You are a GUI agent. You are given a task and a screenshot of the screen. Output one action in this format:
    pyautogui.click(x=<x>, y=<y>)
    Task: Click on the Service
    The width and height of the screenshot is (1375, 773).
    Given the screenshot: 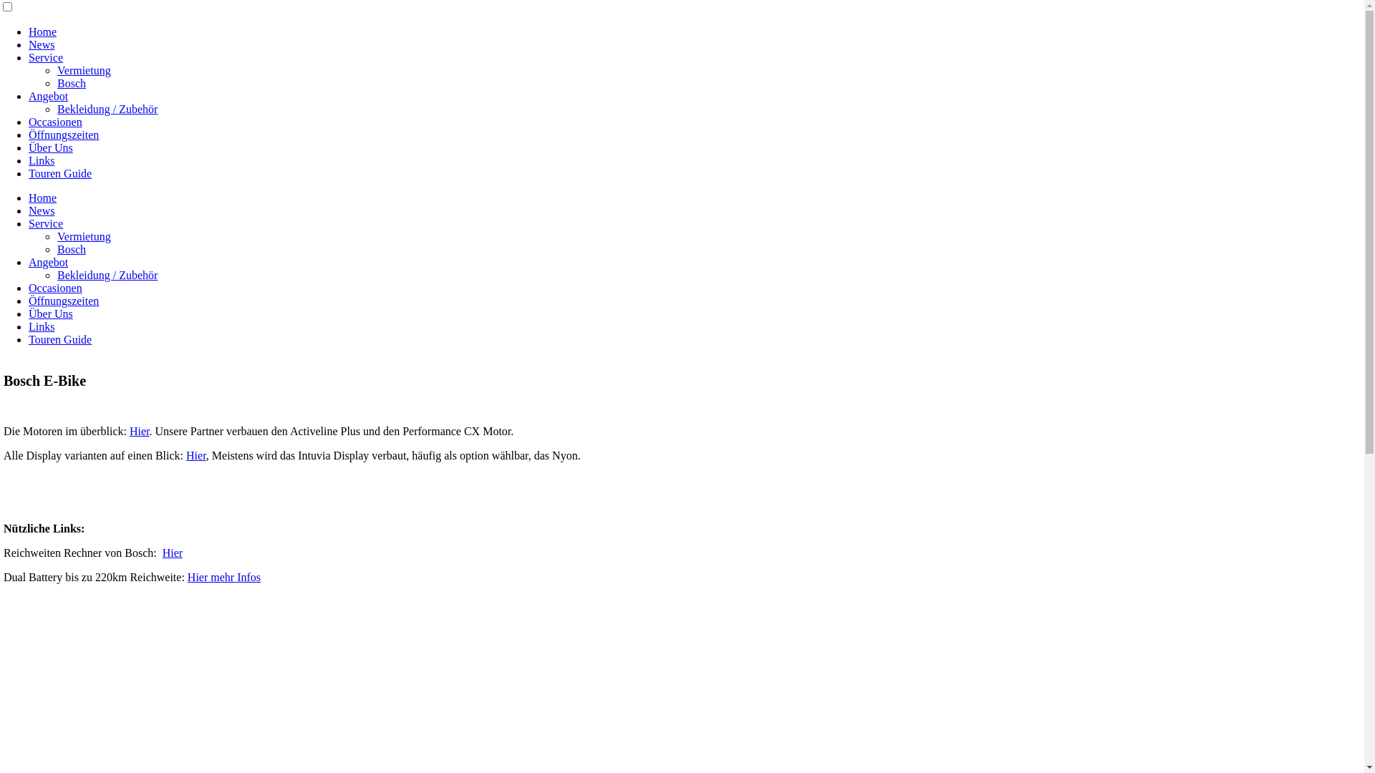 What is the action you would take?
    pyautogui.click(x=46, y=223)
    